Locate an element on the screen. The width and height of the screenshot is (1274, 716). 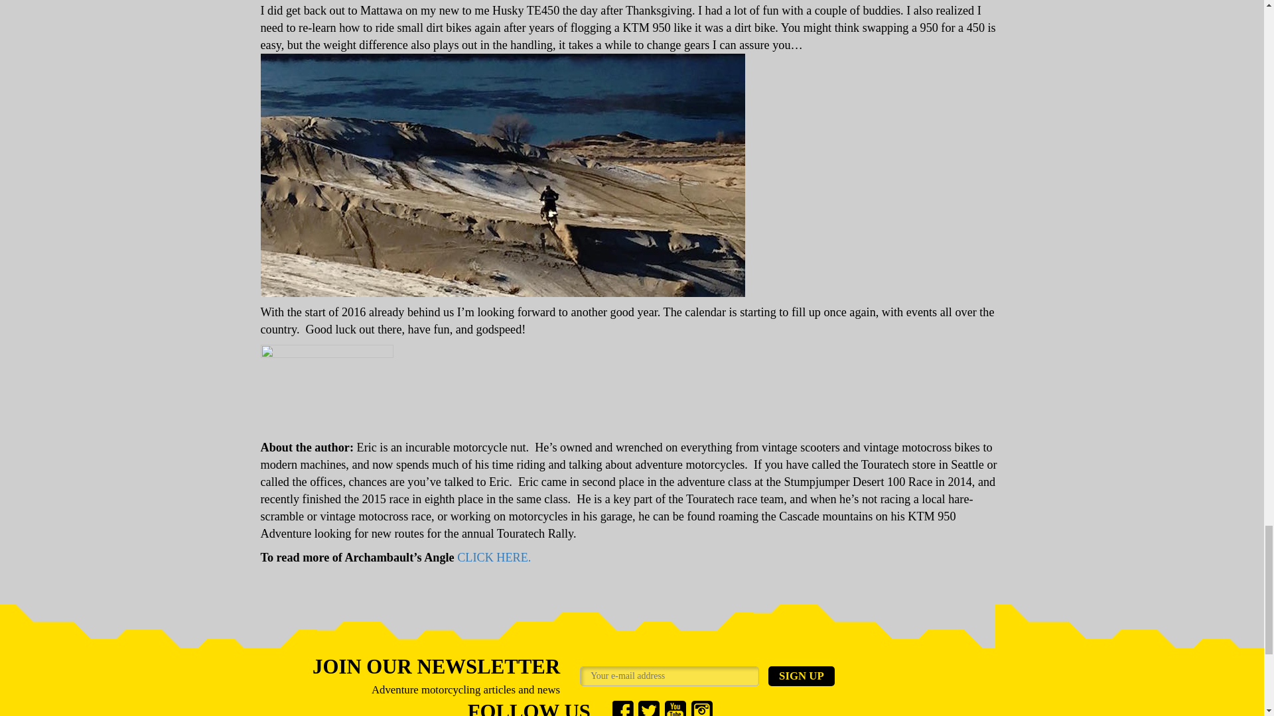
Sign up is located at coordinates (801, 676).